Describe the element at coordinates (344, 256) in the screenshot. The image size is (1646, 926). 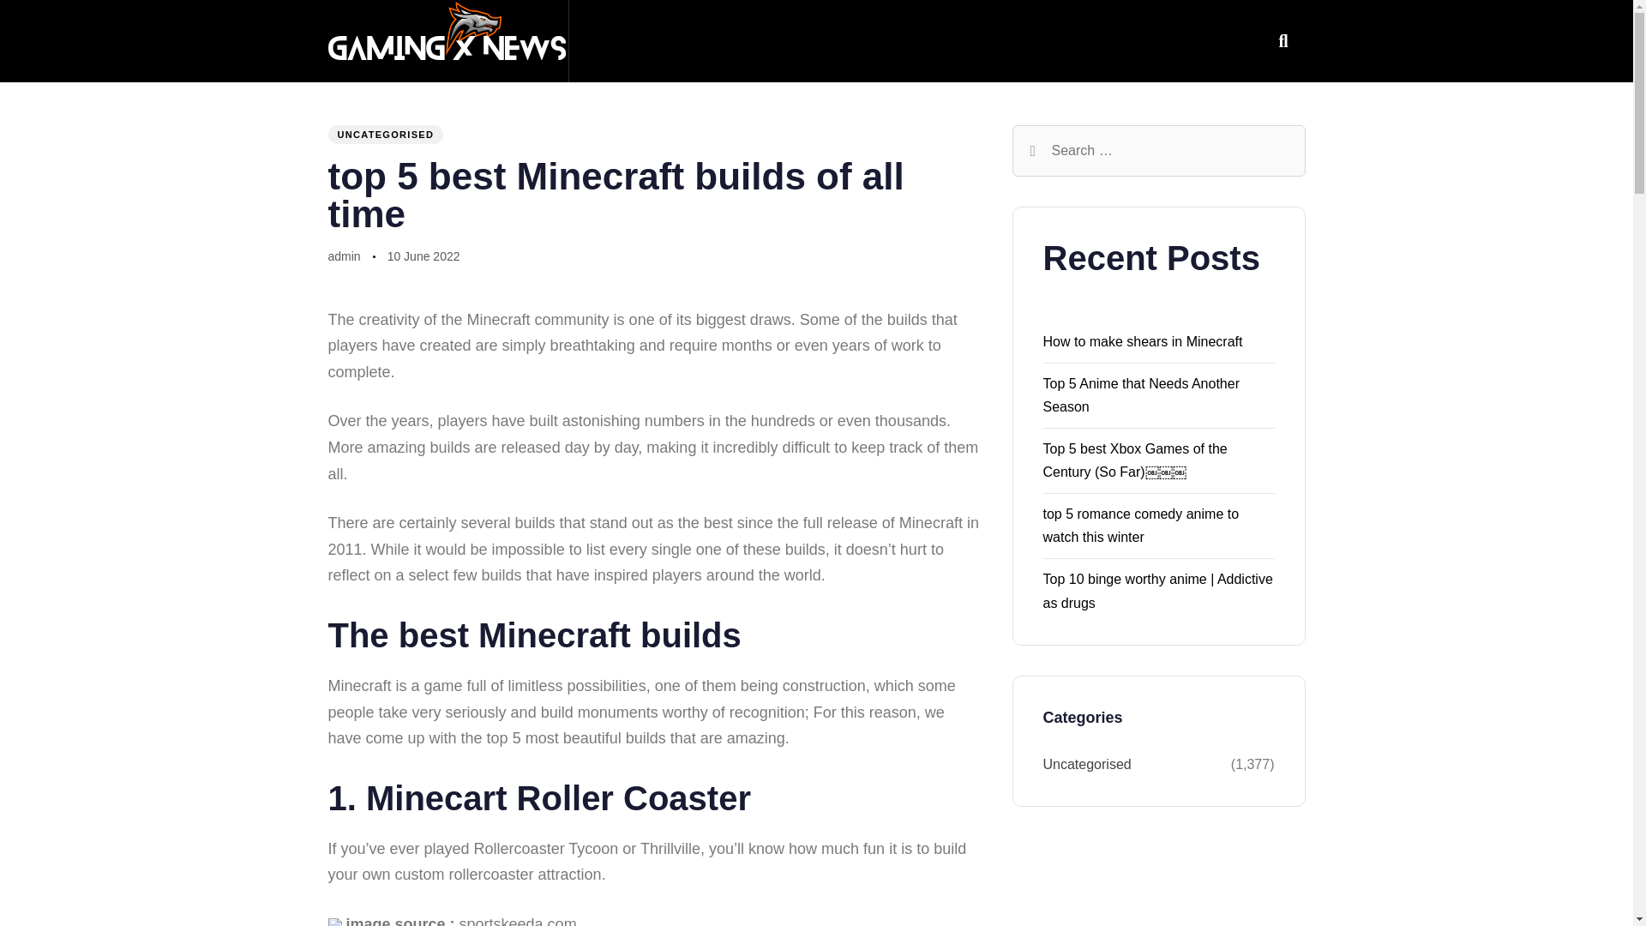
I see `Posts by admin` at that location.